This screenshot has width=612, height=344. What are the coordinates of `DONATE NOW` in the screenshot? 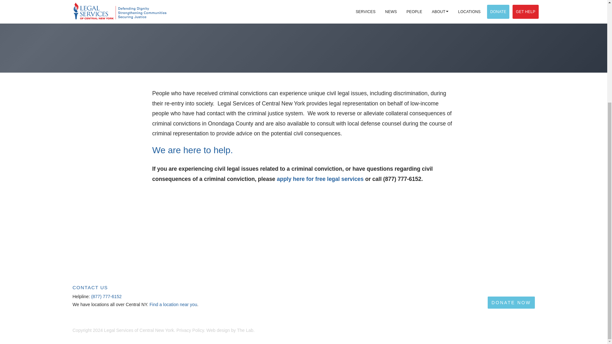 It's located at (511, 302).